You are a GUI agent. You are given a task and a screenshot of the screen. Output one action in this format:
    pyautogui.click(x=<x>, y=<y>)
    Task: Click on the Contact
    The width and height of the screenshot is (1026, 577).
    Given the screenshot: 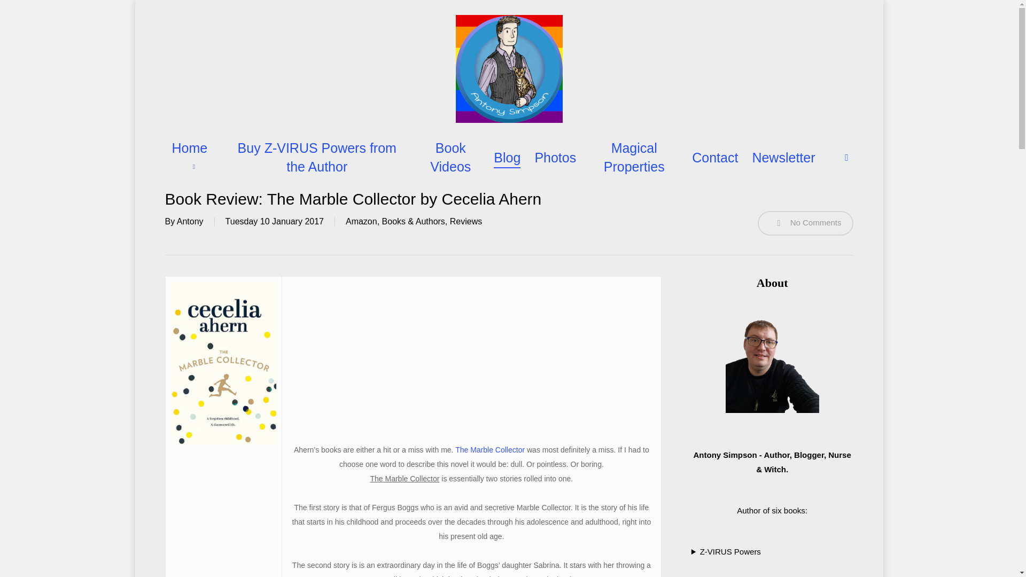 What is the action you would take?
    pyautogui.click(x=714, y=158)
    